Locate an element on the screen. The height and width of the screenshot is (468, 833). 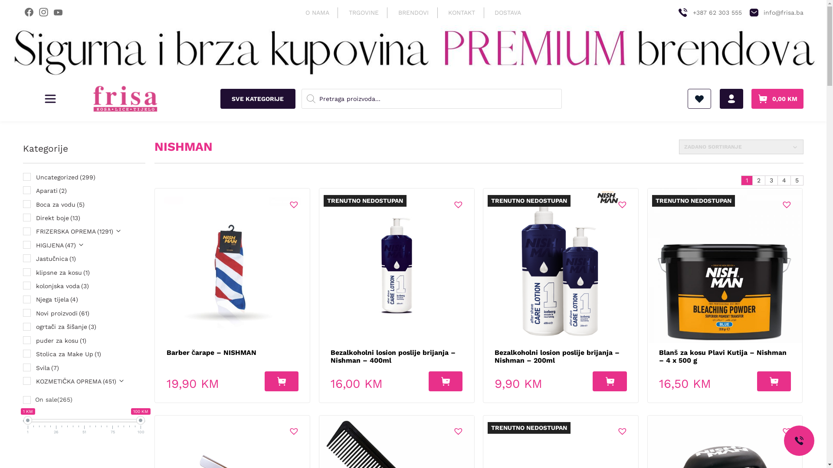
TRGOVINE is located at coordinates (364, 12).